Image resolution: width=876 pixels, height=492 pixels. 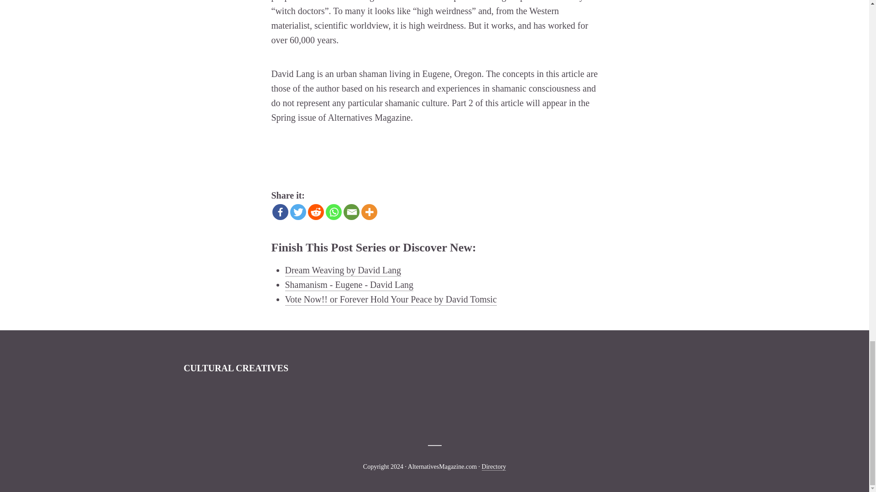 I want to click on Rural Road Trip, so click(x=554, y=403).